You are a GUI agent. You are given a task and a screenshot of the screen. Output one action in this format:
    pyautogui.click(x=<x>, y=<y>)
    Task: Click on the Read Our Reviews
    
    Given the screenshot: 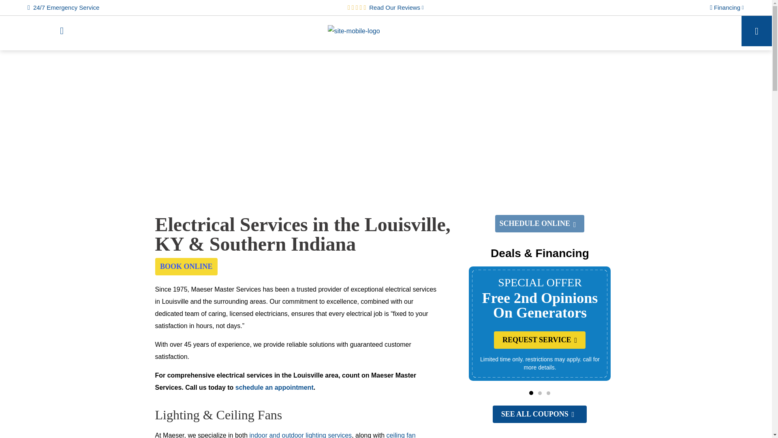 What is the action you would take?
    pyautogui.click(x=396, y=7)
    